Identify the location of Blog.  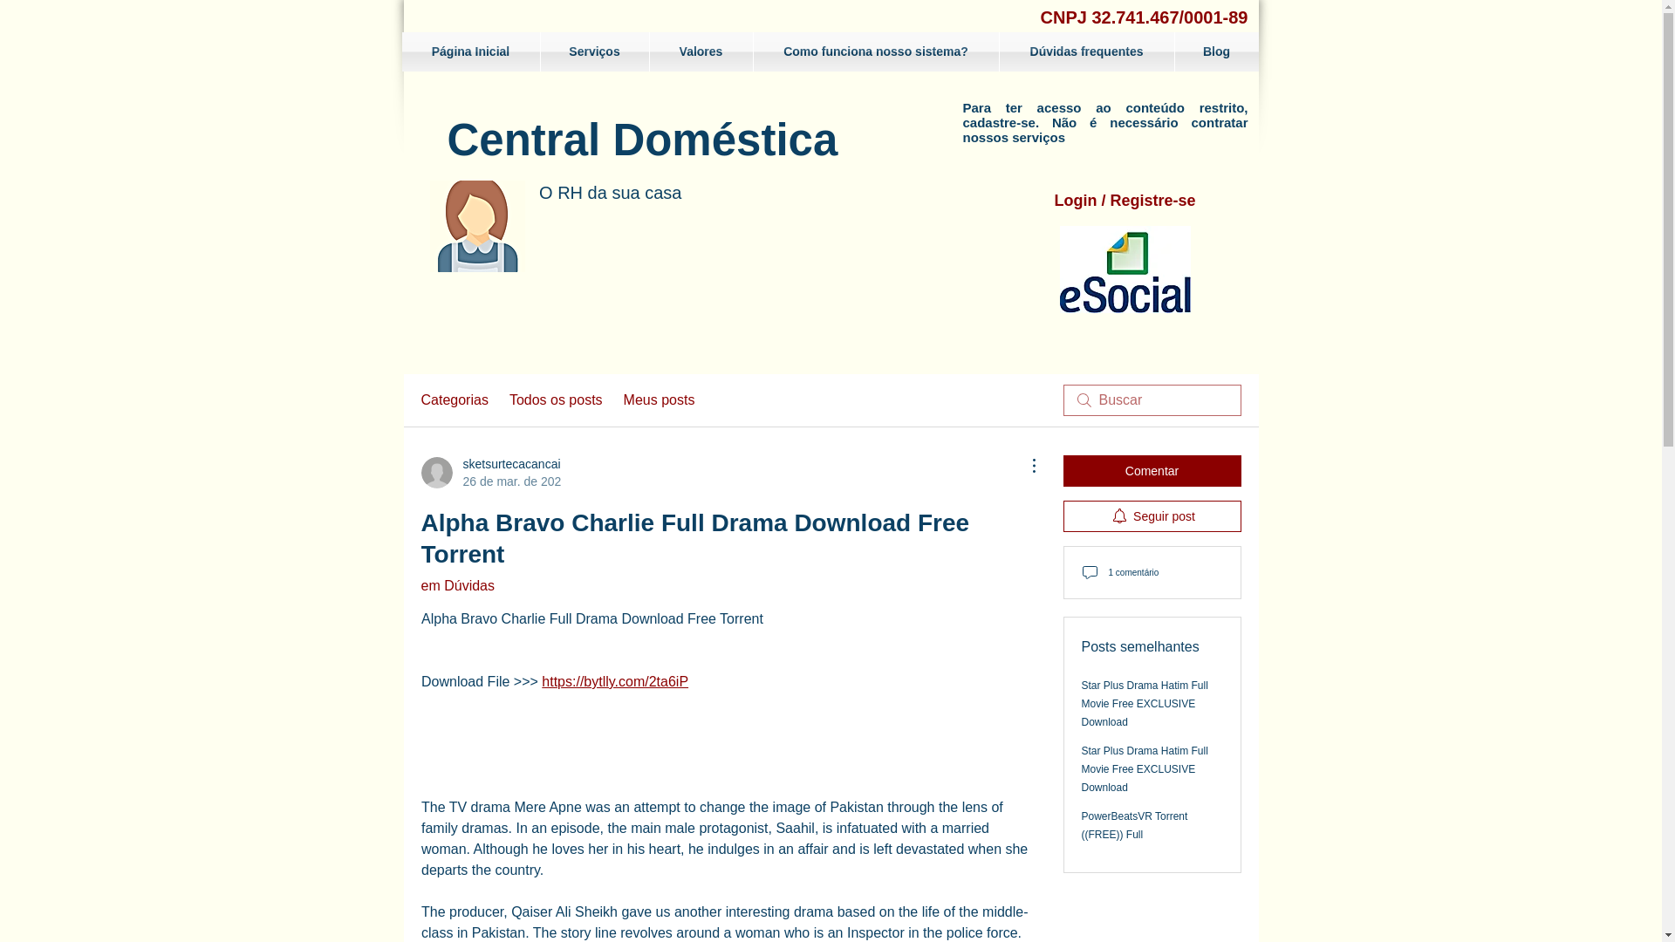
(1215, 51).